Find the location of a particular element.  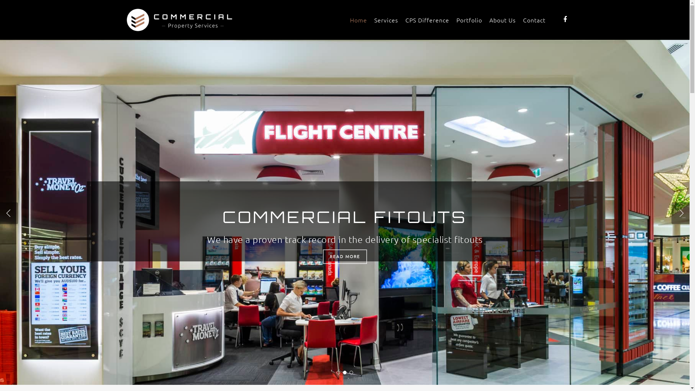

READ MORE is located at coordinates (385, 256).